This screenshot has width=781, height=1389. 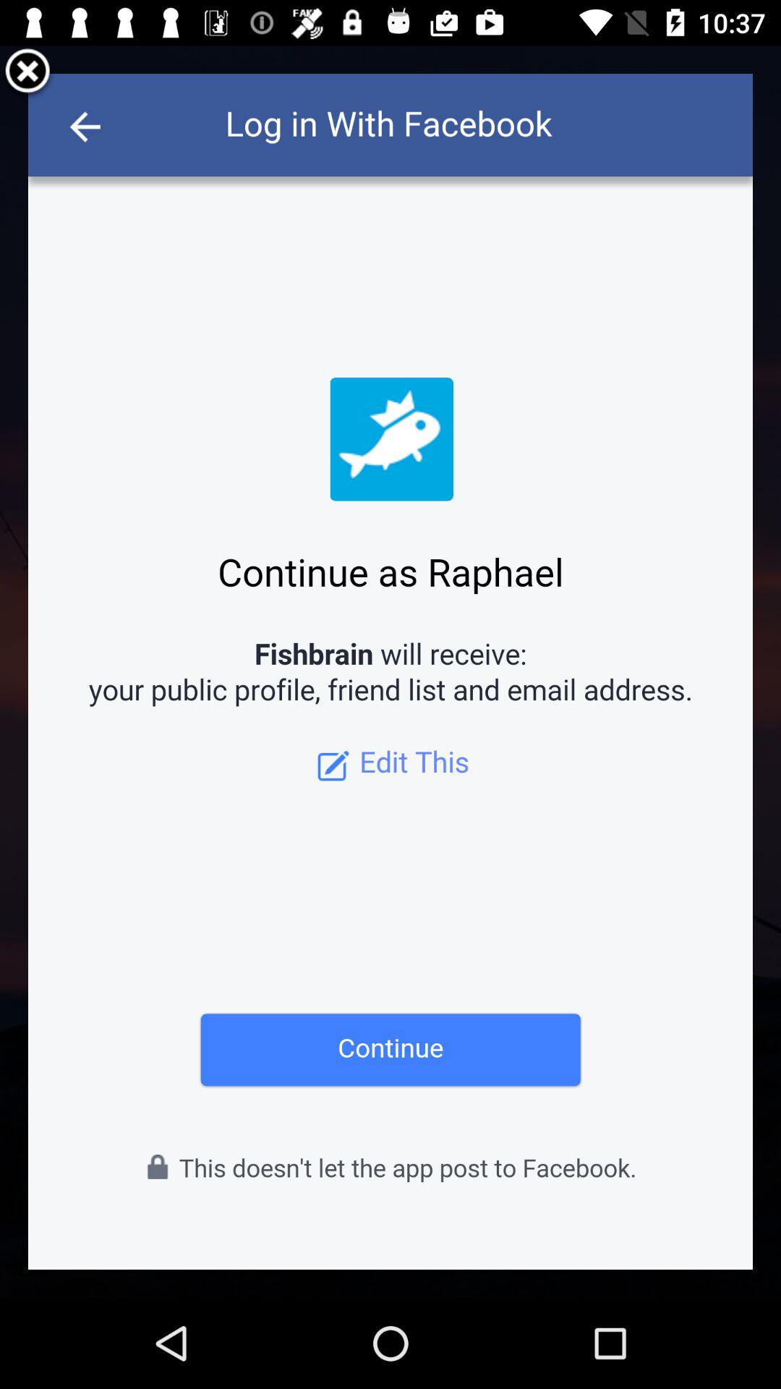 I want to click on full display, so click(x=390, y=671).